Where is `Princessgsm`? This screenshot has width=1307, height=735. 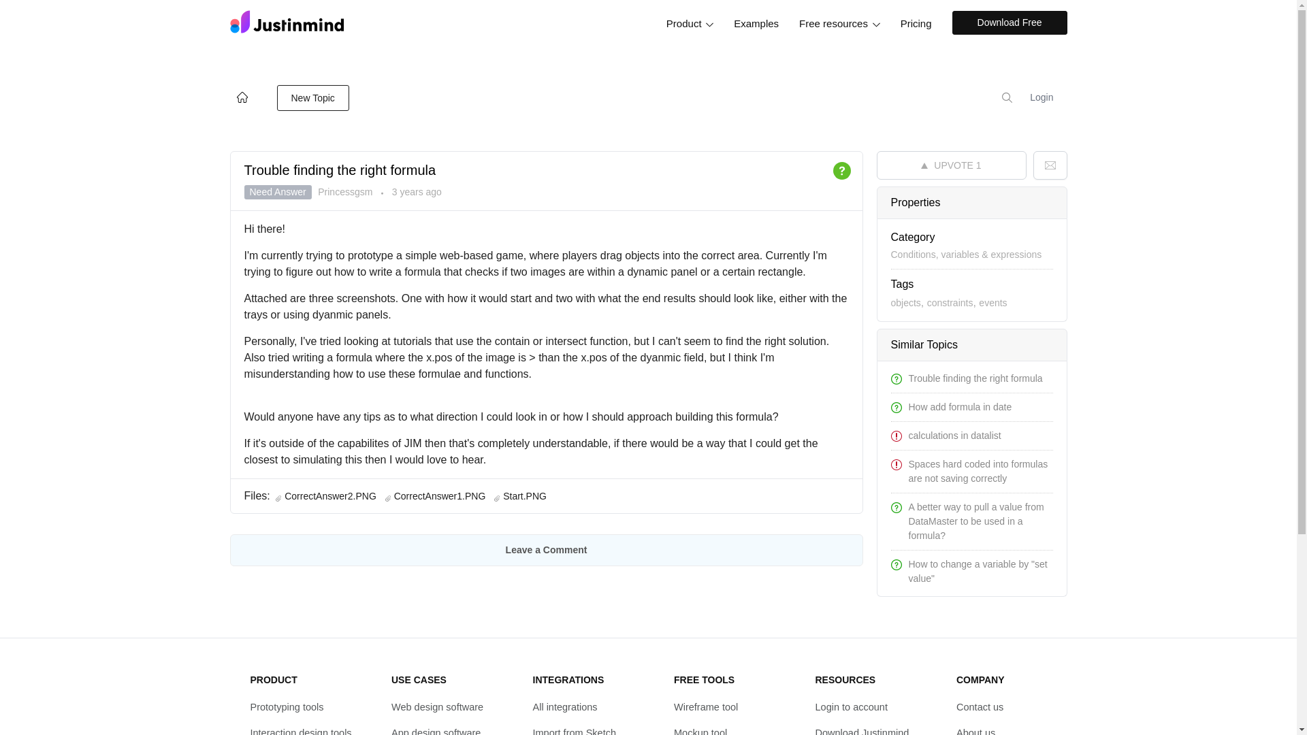 Princessgsm is located at coordinates (346, 192).